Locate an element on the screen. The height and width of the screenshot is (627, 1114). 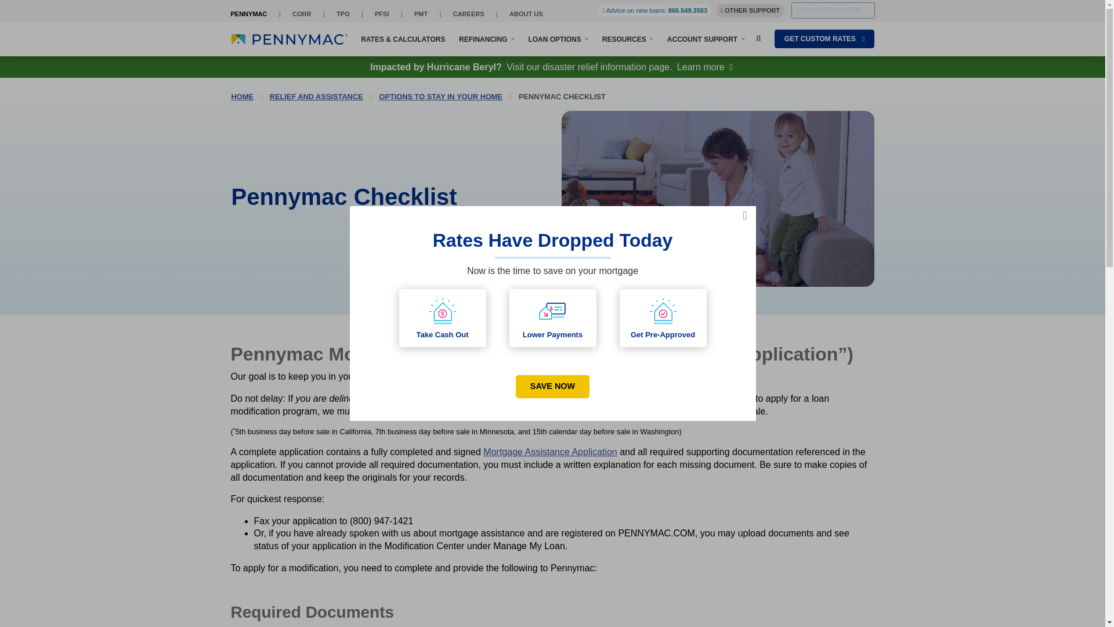
PMT is located at coordinates (421, 14).